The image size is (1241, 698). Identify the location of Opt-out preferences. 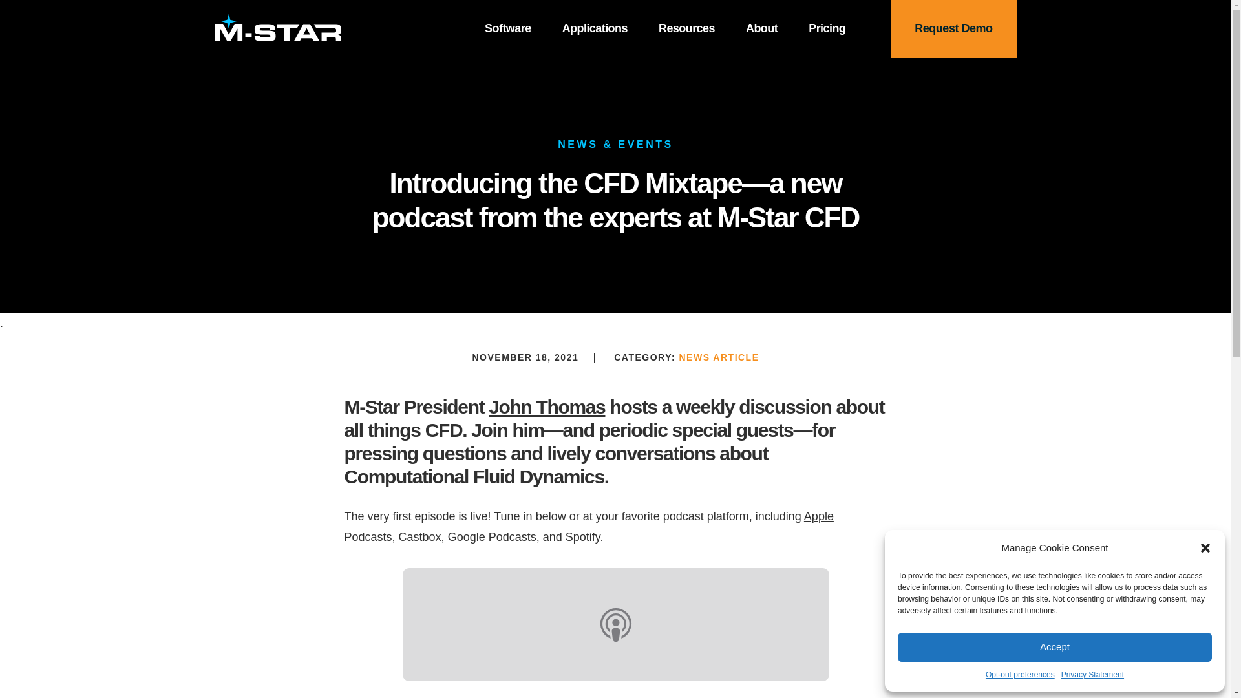
(1020, 675).